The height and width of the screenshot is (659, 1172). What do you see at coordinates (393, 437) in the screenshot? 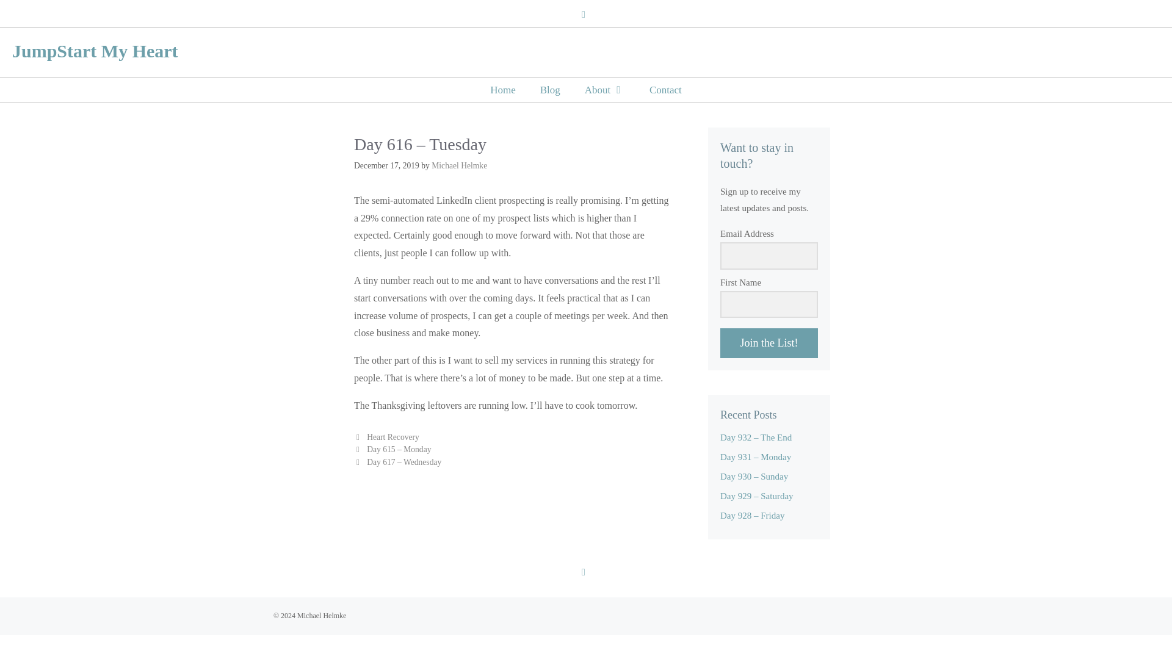
I see `Heart Recovery` at bounding box center [393, 437].